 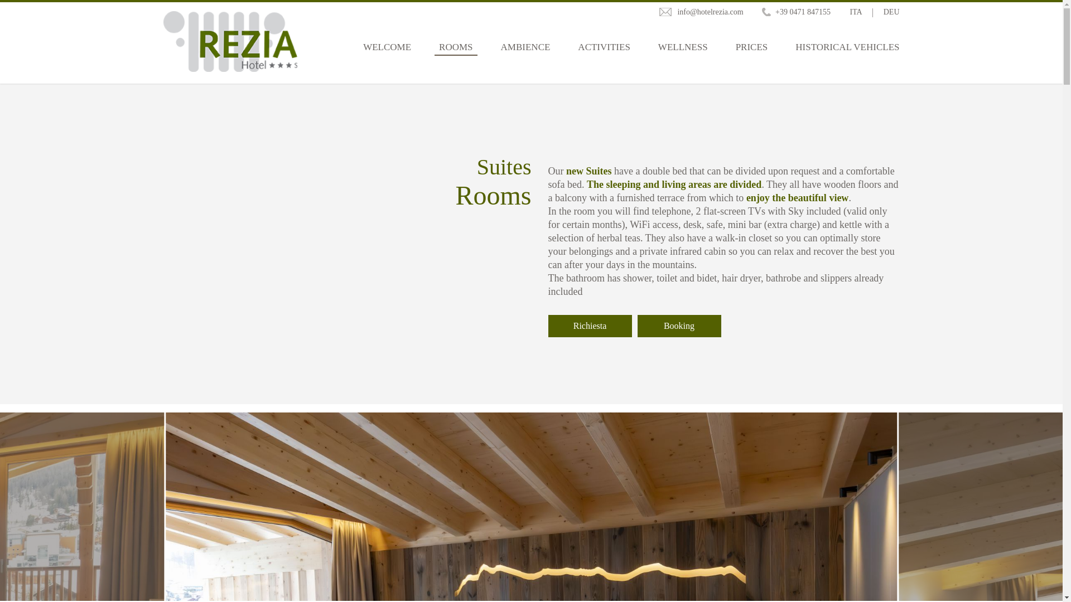 I want to click on Logo Hotel Rezia - Alta Badia, so click(x=229, y=41).